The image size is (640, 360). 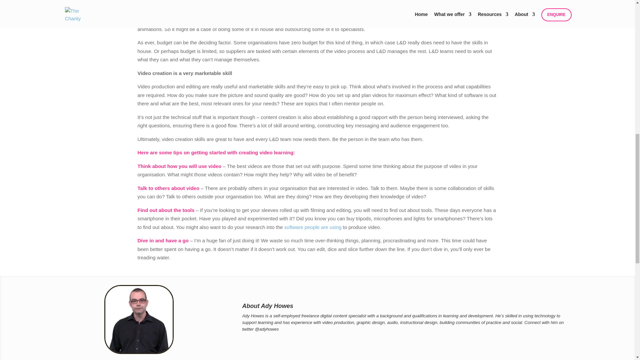 I want to click on software people are using, so click(x=313, y=227).